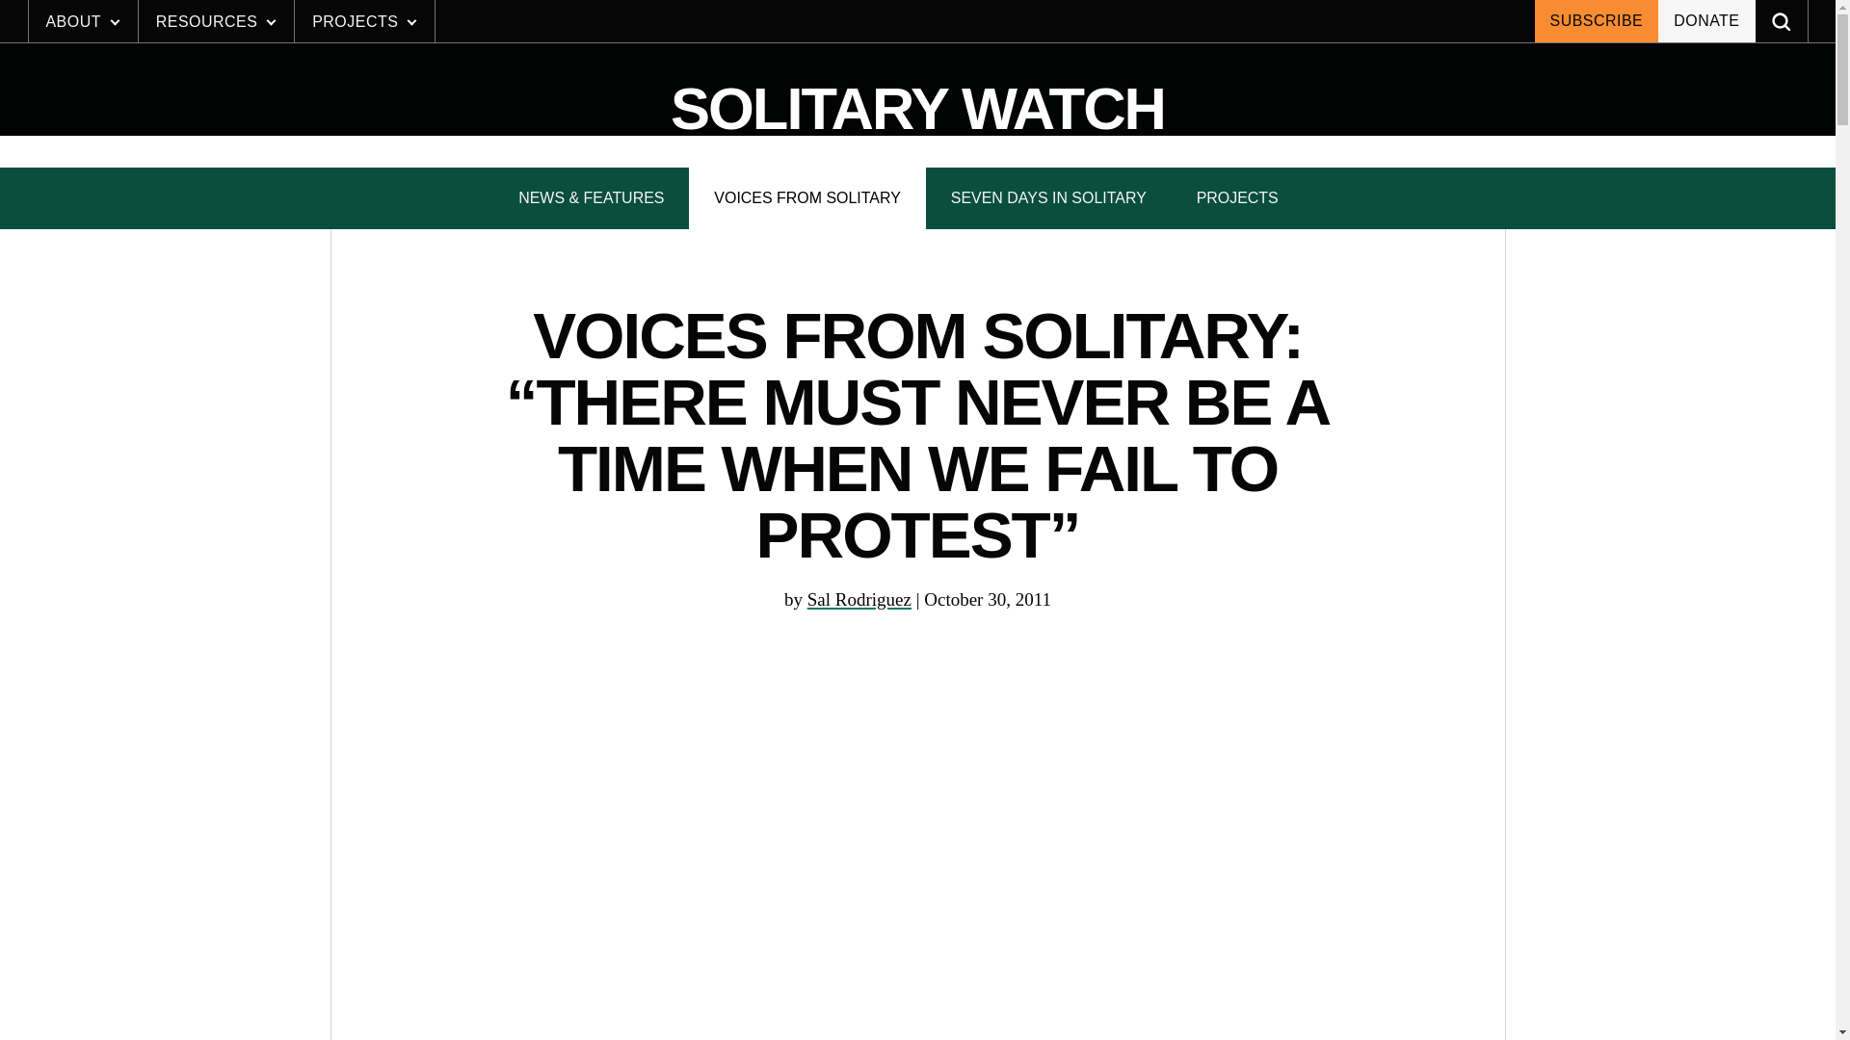 Image resolution: width=1850 pixels, height=1040 pixels. I want to click on Posts by Sal Rodriguez, so click(859, 599).